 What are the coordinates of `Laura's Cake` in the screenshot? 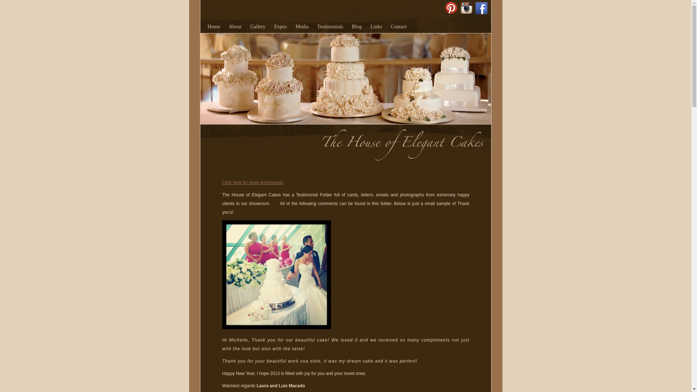 It's located at (277, 275).